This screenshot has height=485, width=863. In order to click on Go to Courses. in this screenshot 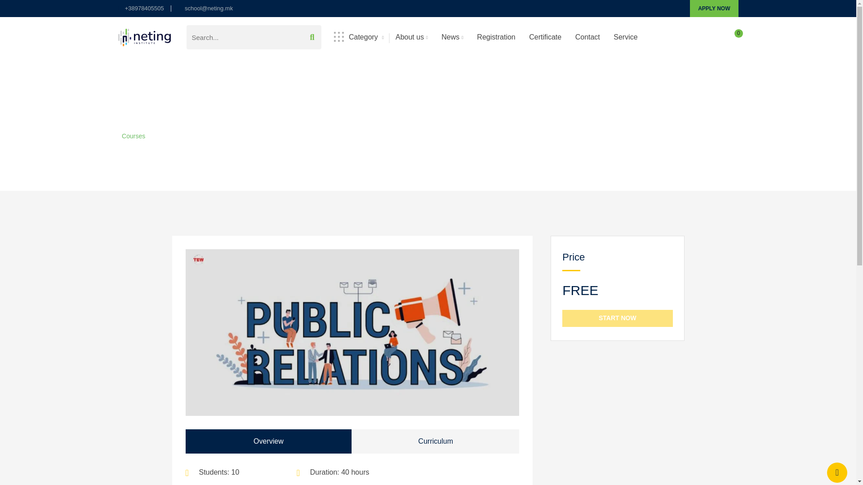, I will do `click(133, 136)`.